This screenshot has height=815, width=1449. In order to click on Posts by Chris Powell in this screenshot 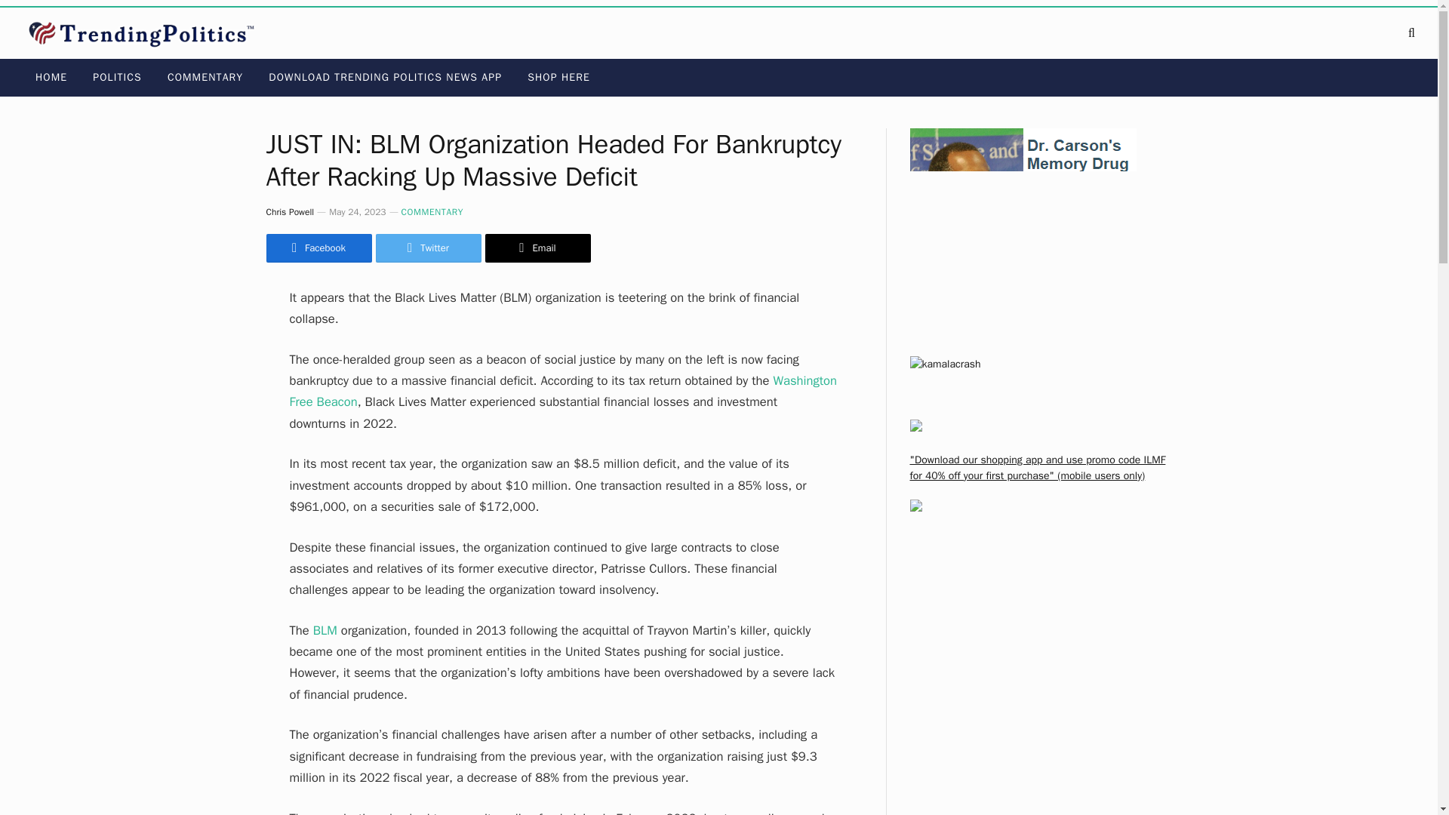, I will do `click(290, 212)`.